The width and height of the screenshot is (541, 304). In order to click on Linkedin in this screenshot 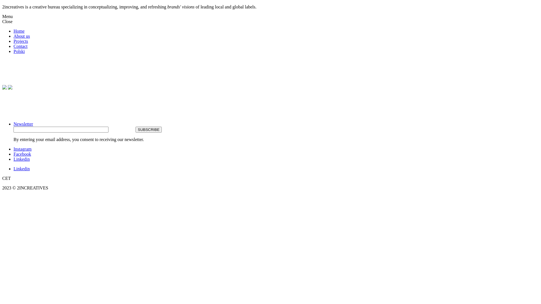, I will do `click(22, 169)`.